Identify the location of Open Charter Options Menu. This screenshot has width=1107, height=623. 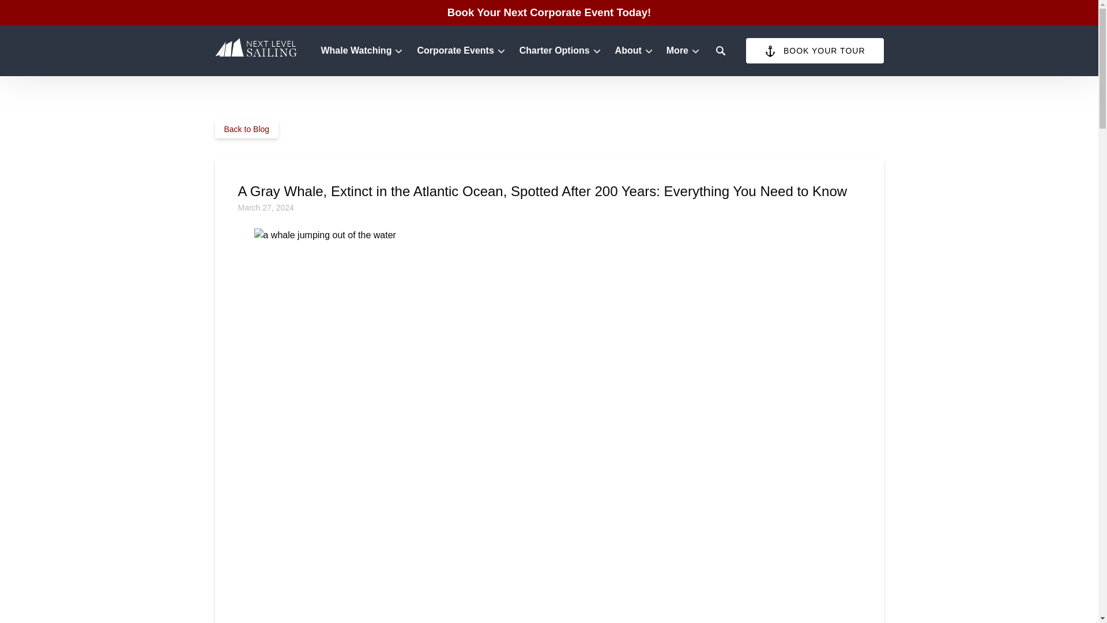
(563, 48).